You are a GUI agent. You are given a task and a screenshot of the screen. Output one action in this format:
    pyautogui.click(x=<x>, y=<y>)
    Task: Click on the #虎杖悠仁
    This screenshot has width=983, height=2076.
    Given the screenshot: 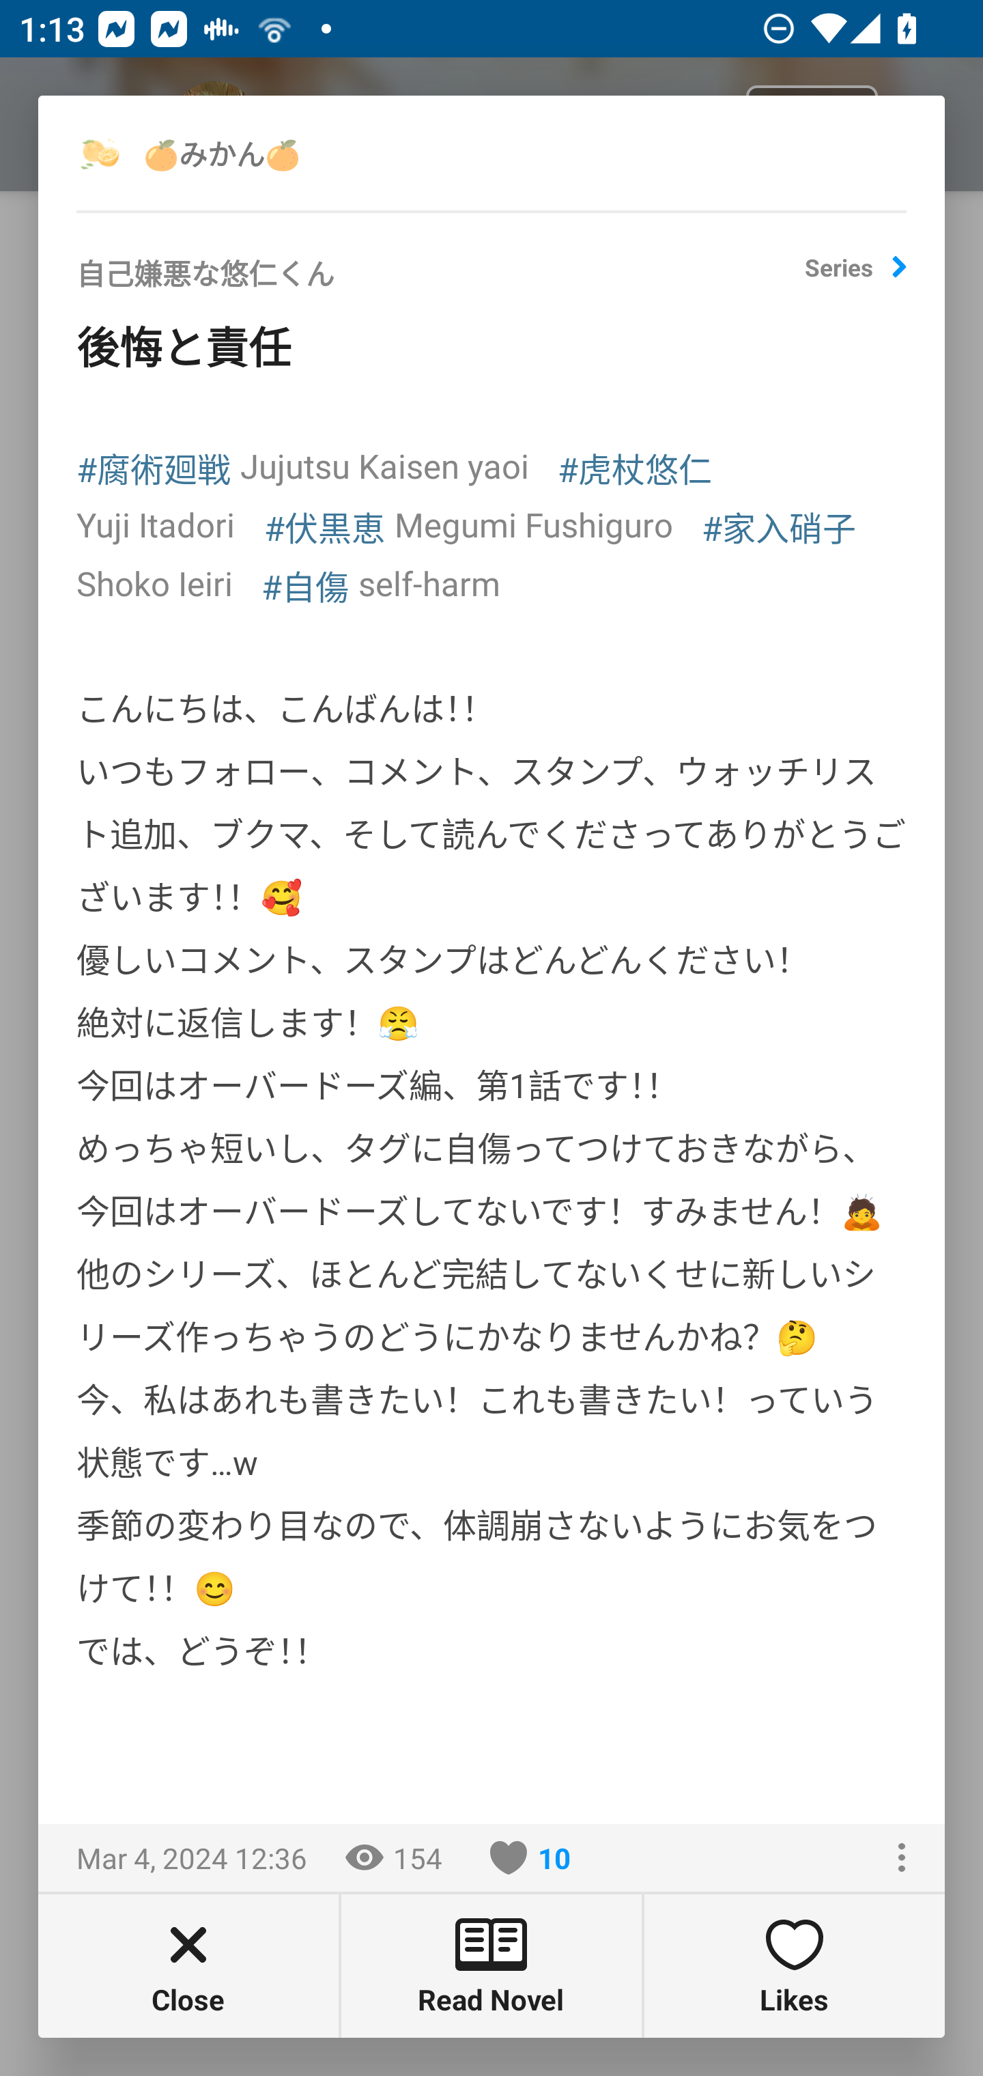 What is the action you would take?
    pyautogui.click(x=634, y=467)
    